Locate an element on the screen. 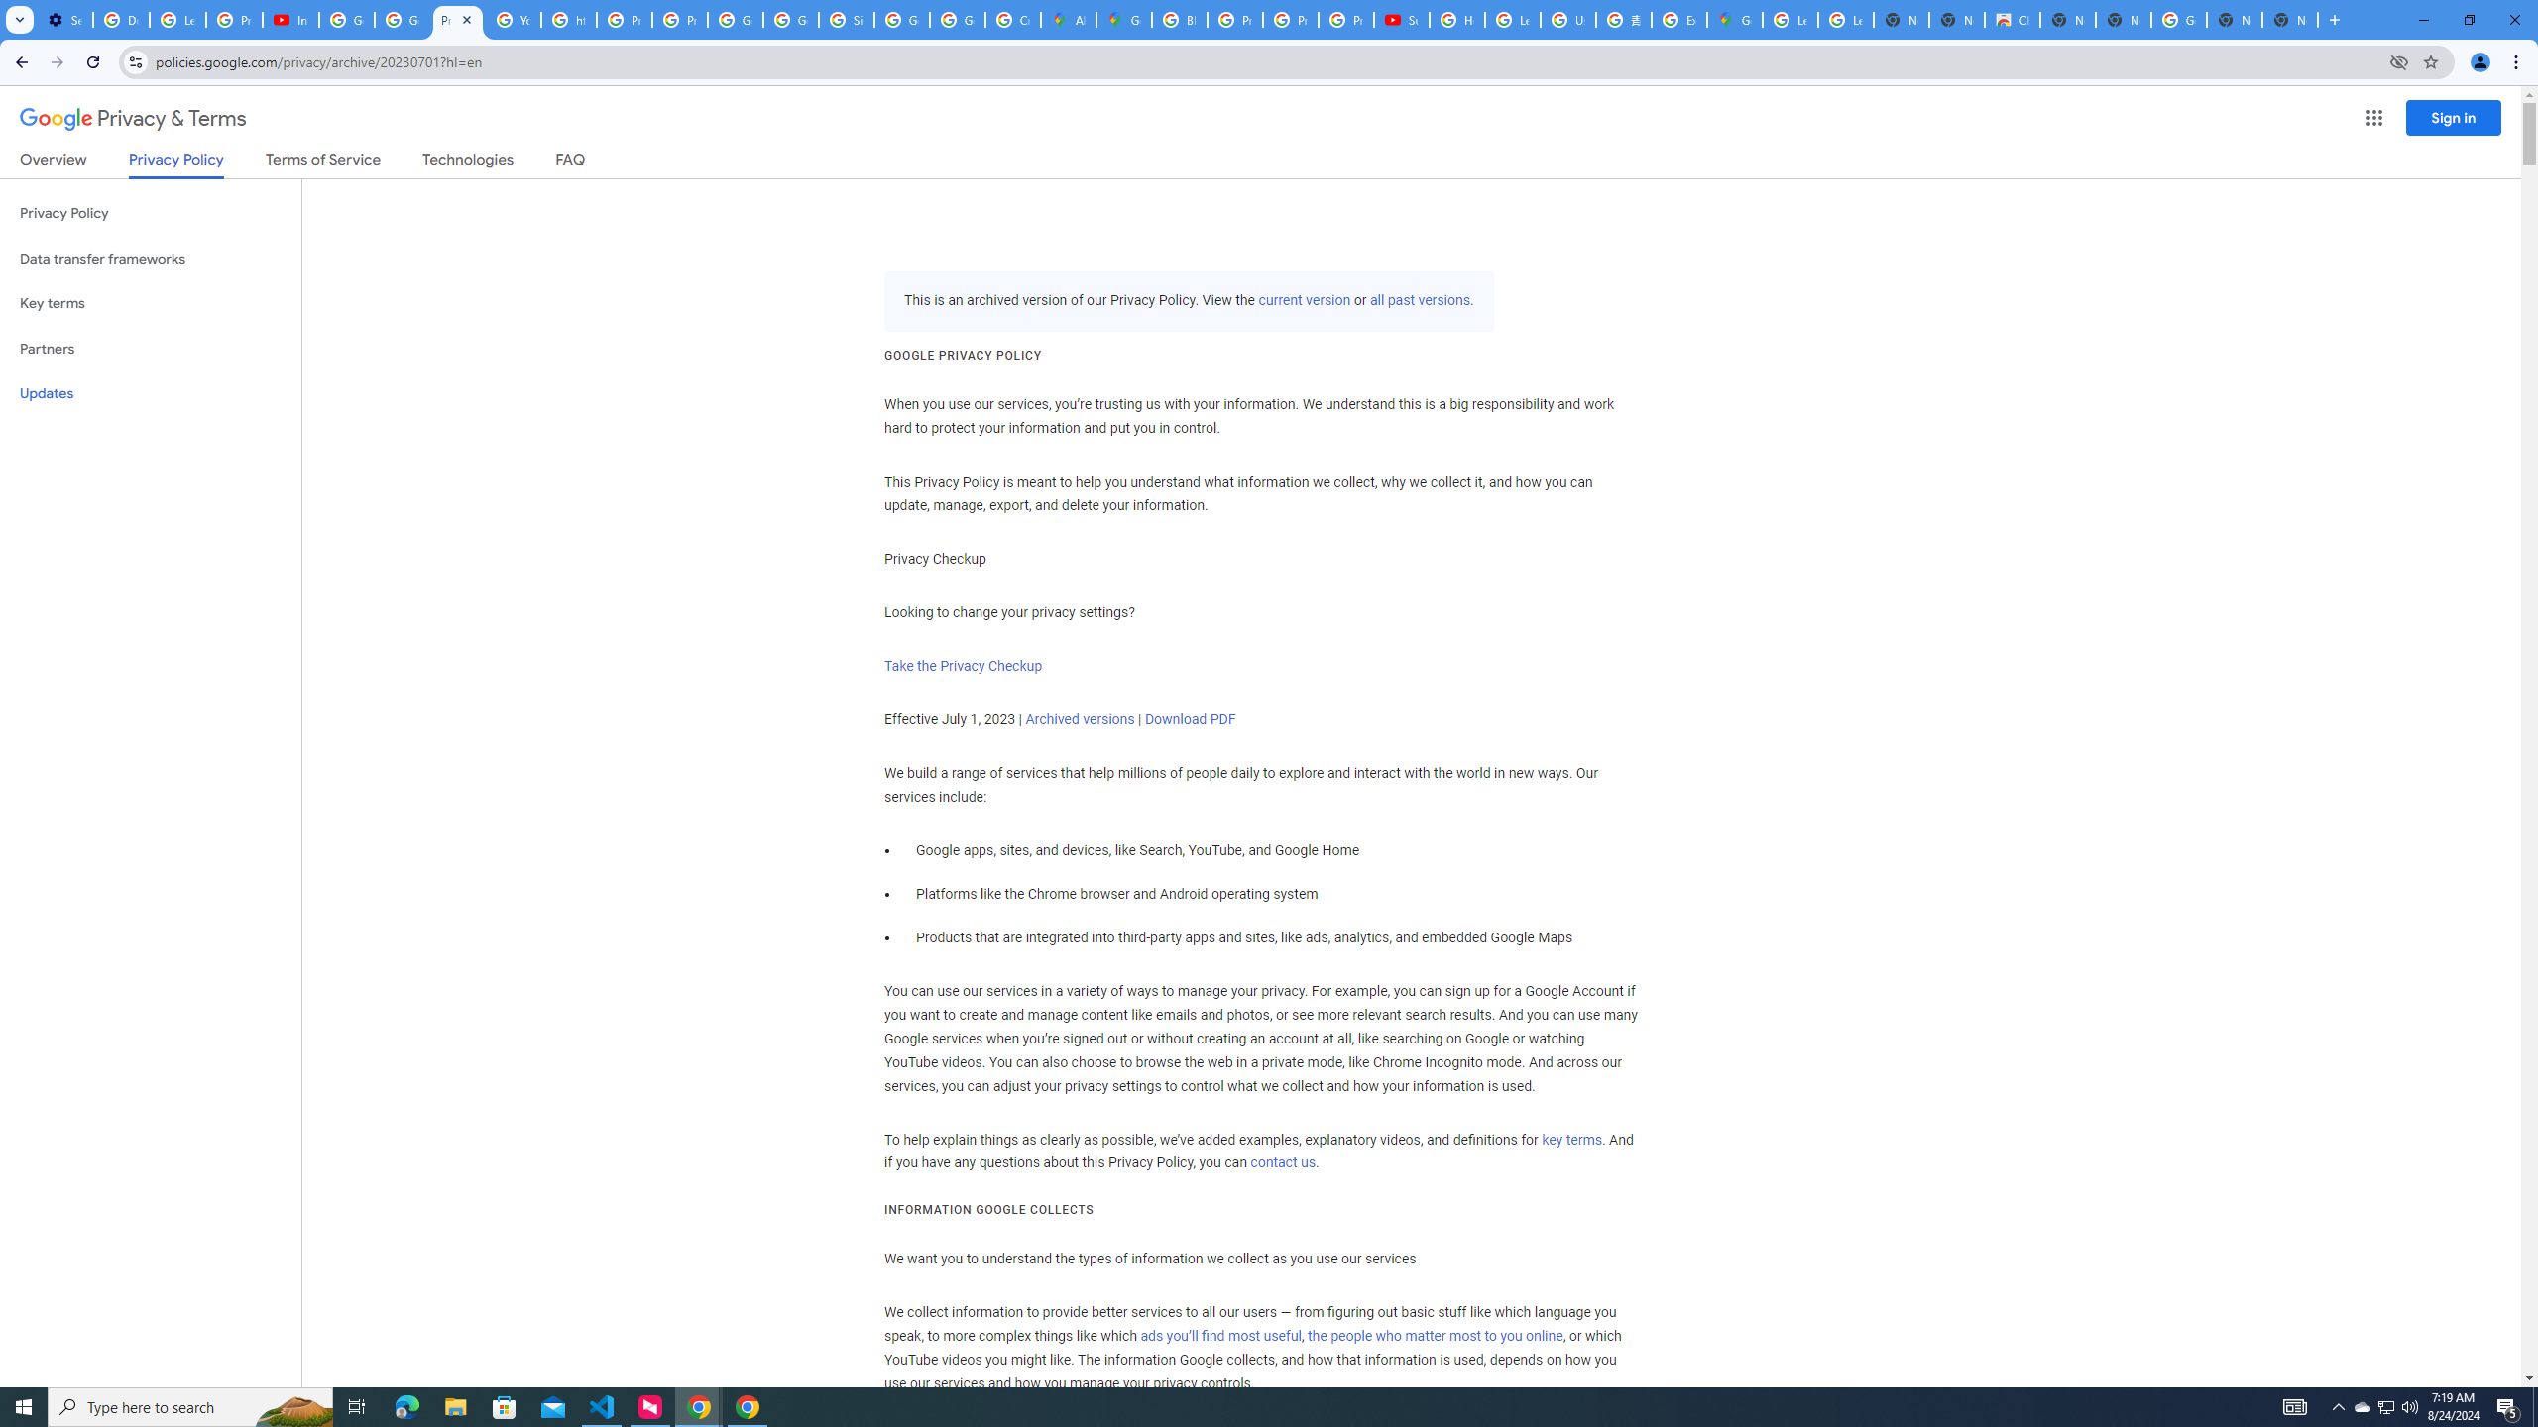 The height and width of the screenshot is (1427, 2538). Chrome Web Store is located at coordinates (2013, 20).